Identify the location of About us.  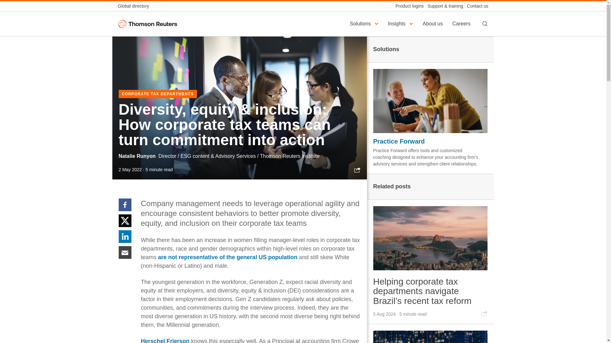
(433, 24).